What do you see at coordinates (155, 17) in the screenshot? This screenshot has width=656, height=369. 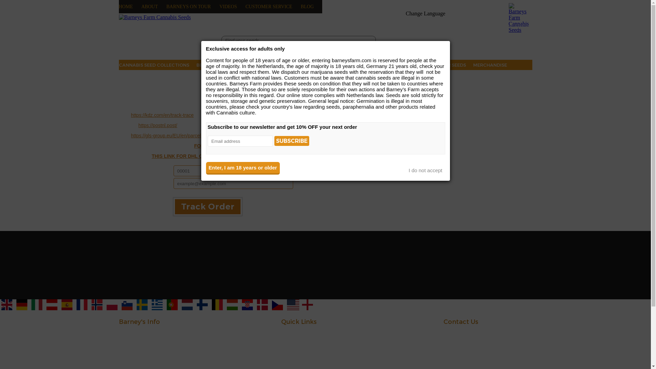 I see `Barneys Farm Cannabis Seeds` at bounding box center [155, 17].